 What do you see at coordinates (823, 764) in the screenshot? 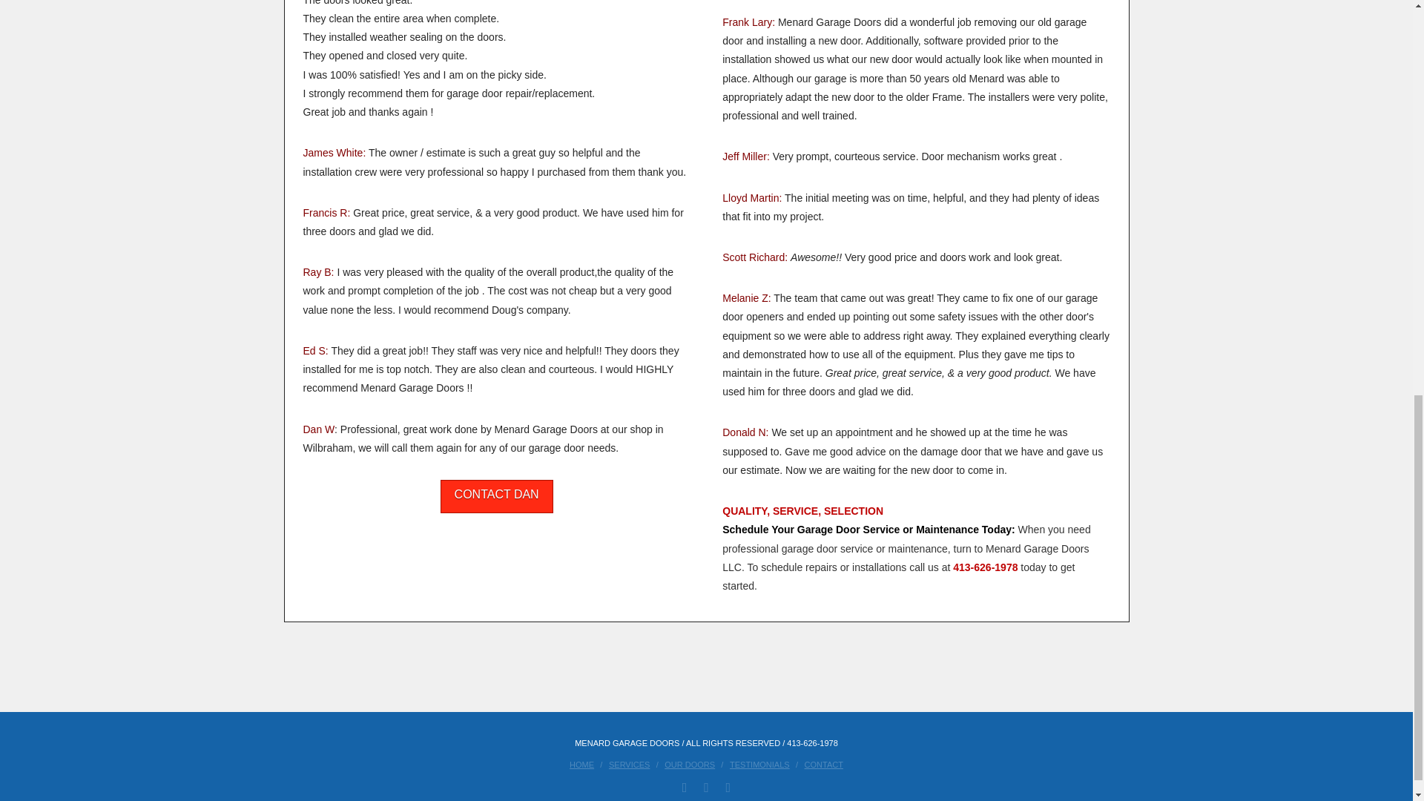
I see `CONTACT` at bounding box center [823, 764].